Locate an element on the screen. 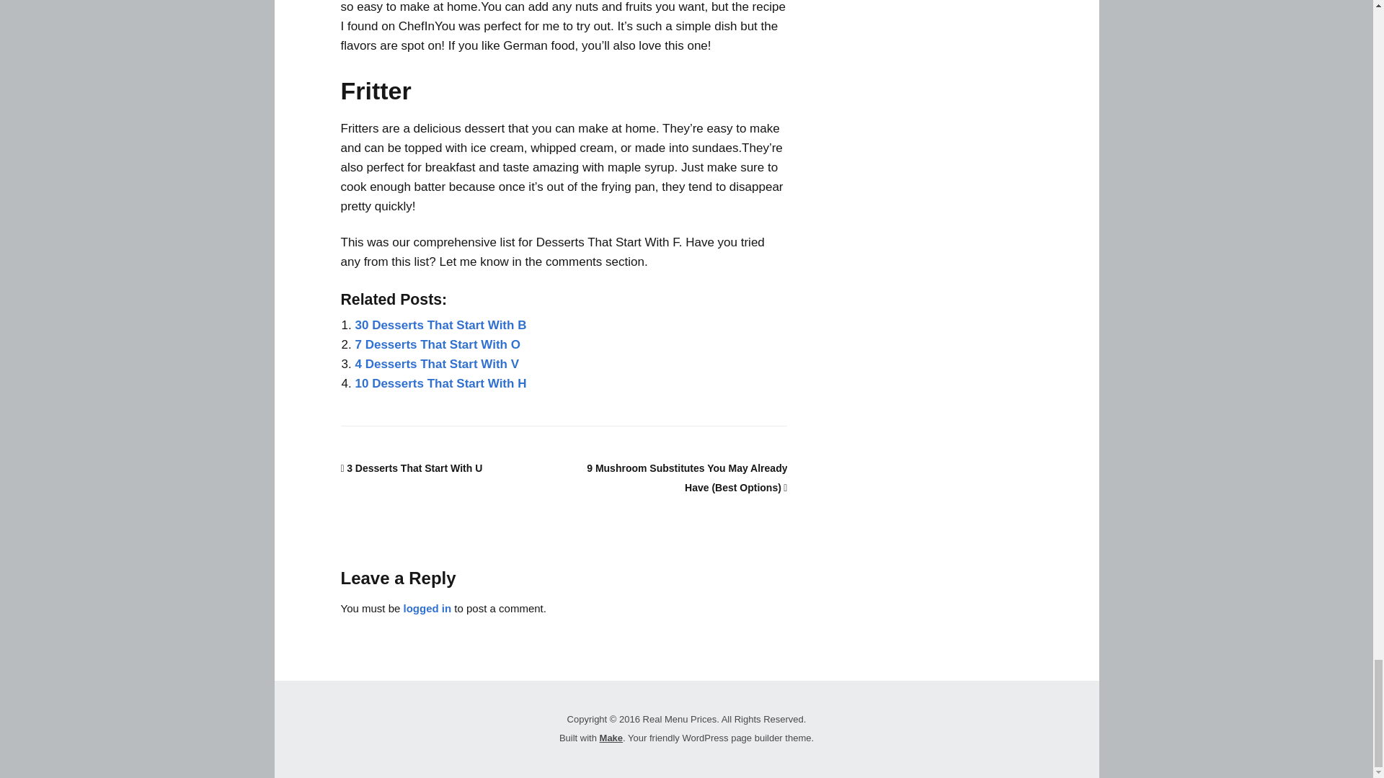 This screenshot has width=1384, height=778. Make is located at coordinates (611, 738).